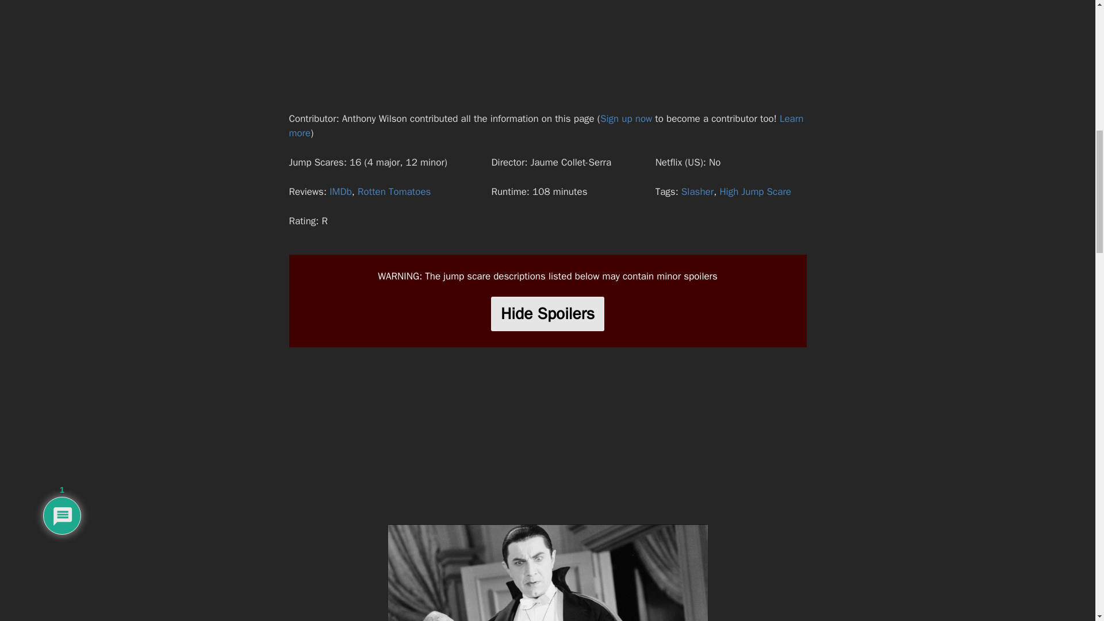  What do you see at coordinates (547, 49) in the screenshot?
I see `YouTube video player` at bounding box center [547, 49].